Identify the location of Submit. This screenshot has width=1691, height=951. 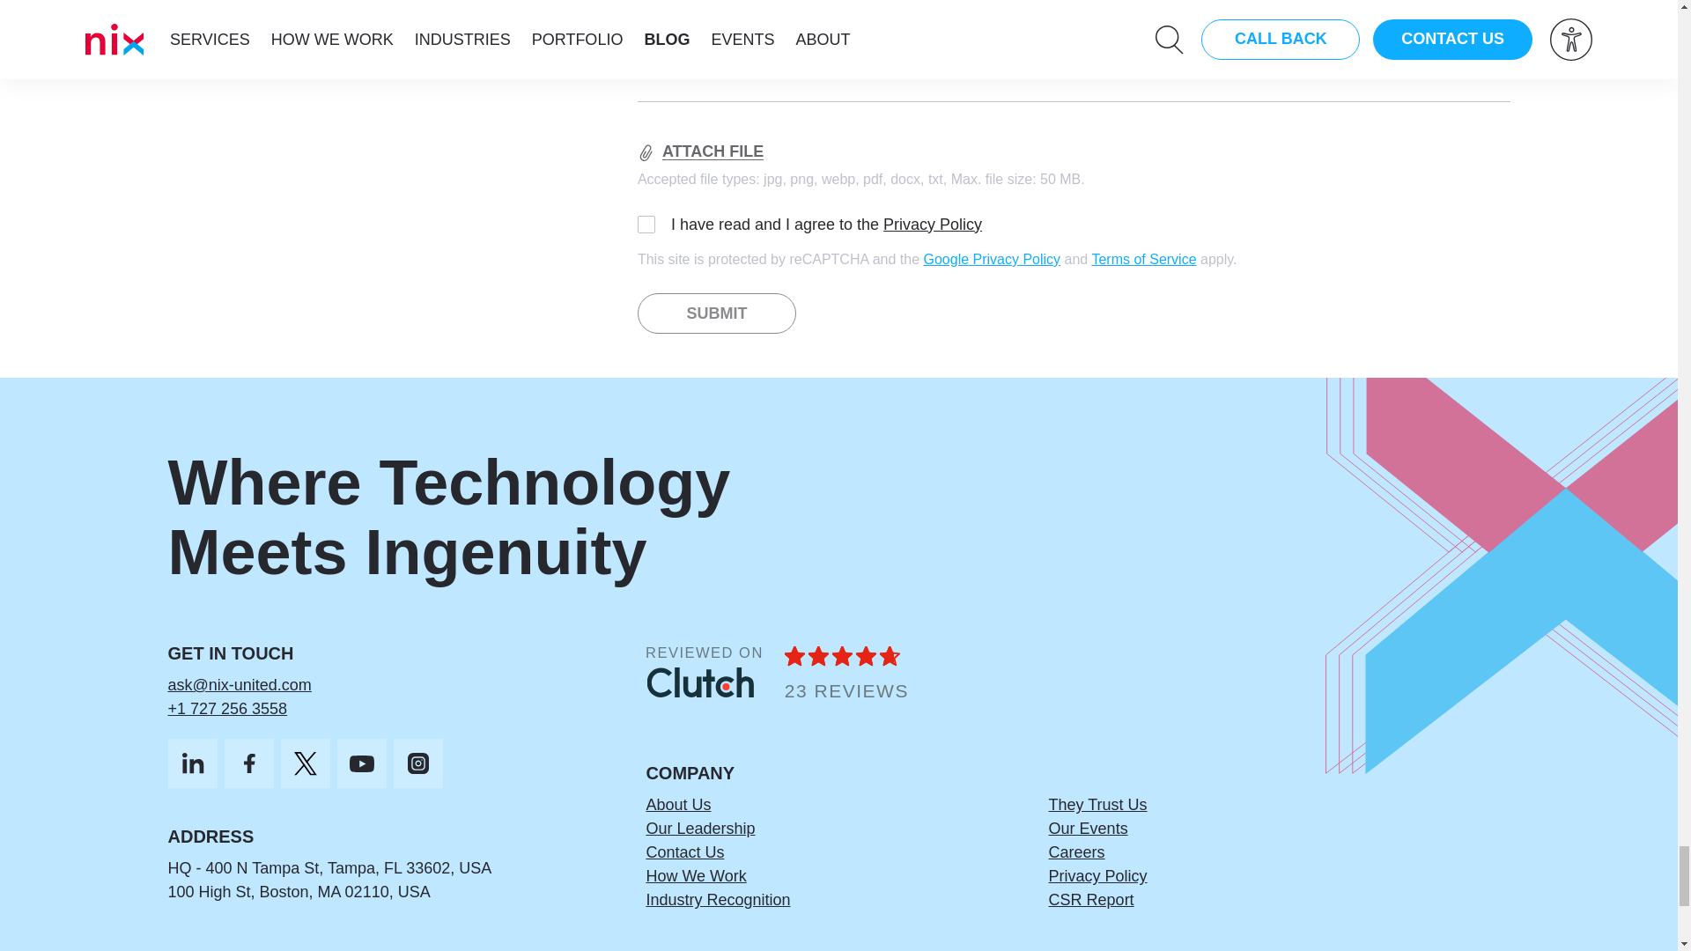
(717, 313).